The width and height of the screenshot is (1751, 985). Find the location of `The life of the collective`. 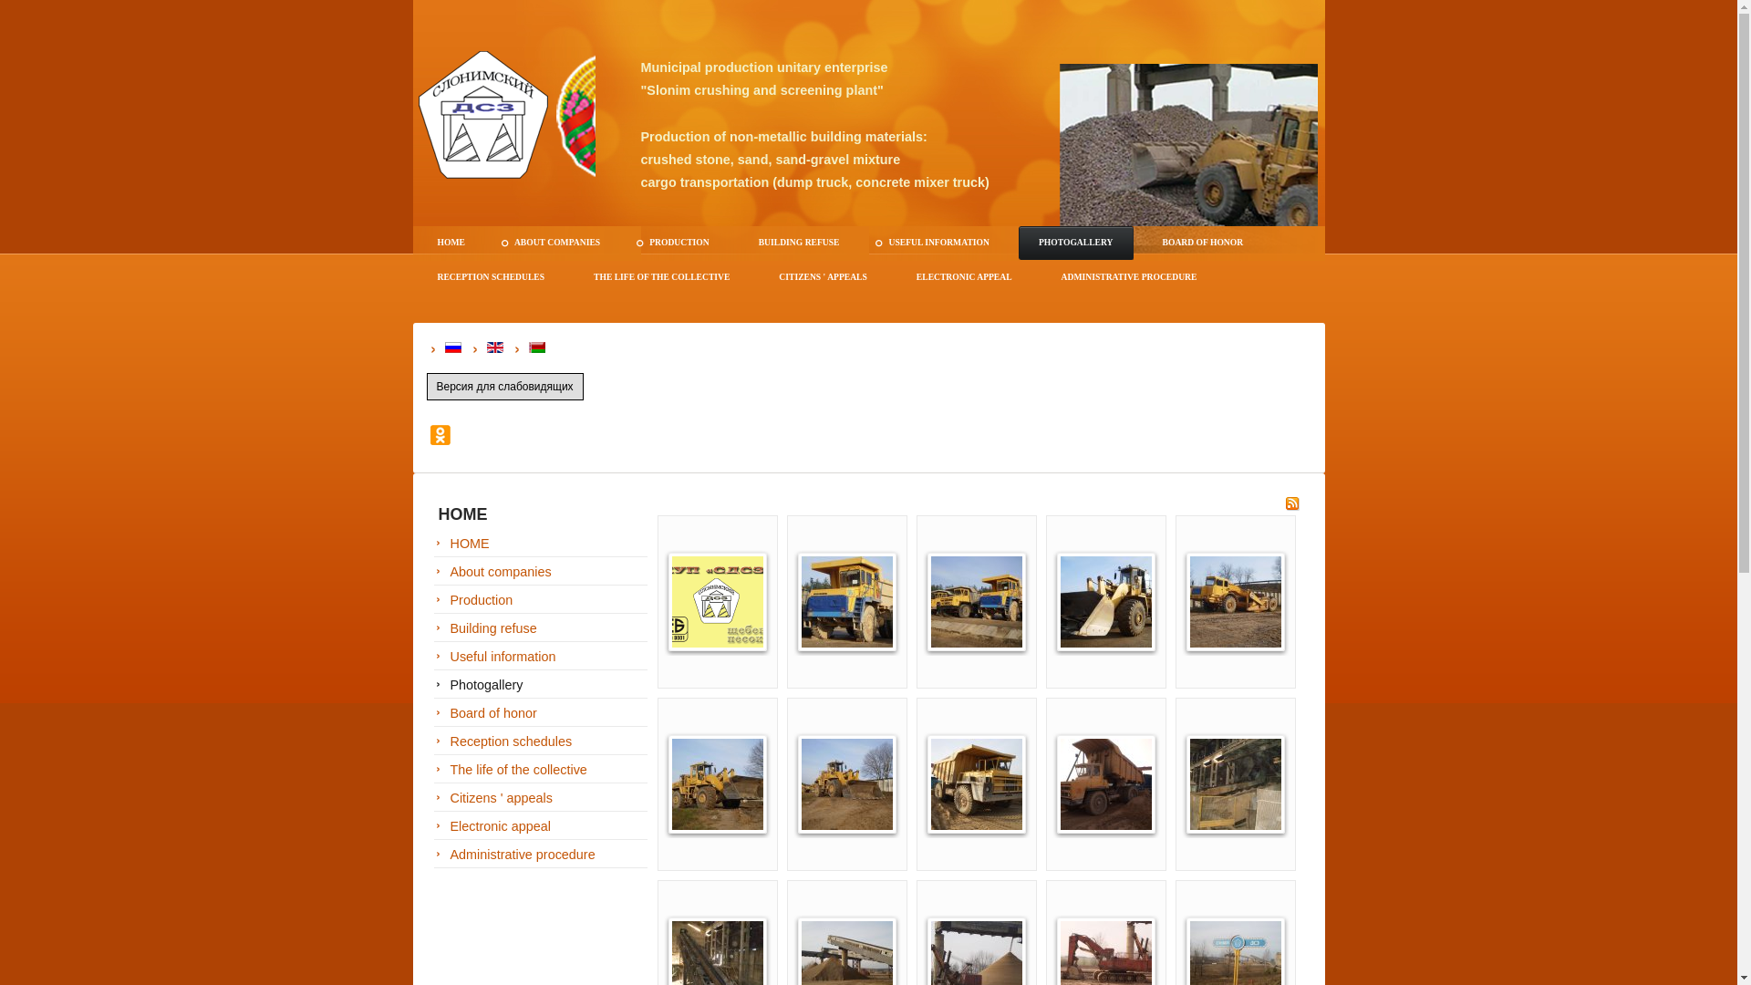

The life of the collective is located at coordinates (543, 770).